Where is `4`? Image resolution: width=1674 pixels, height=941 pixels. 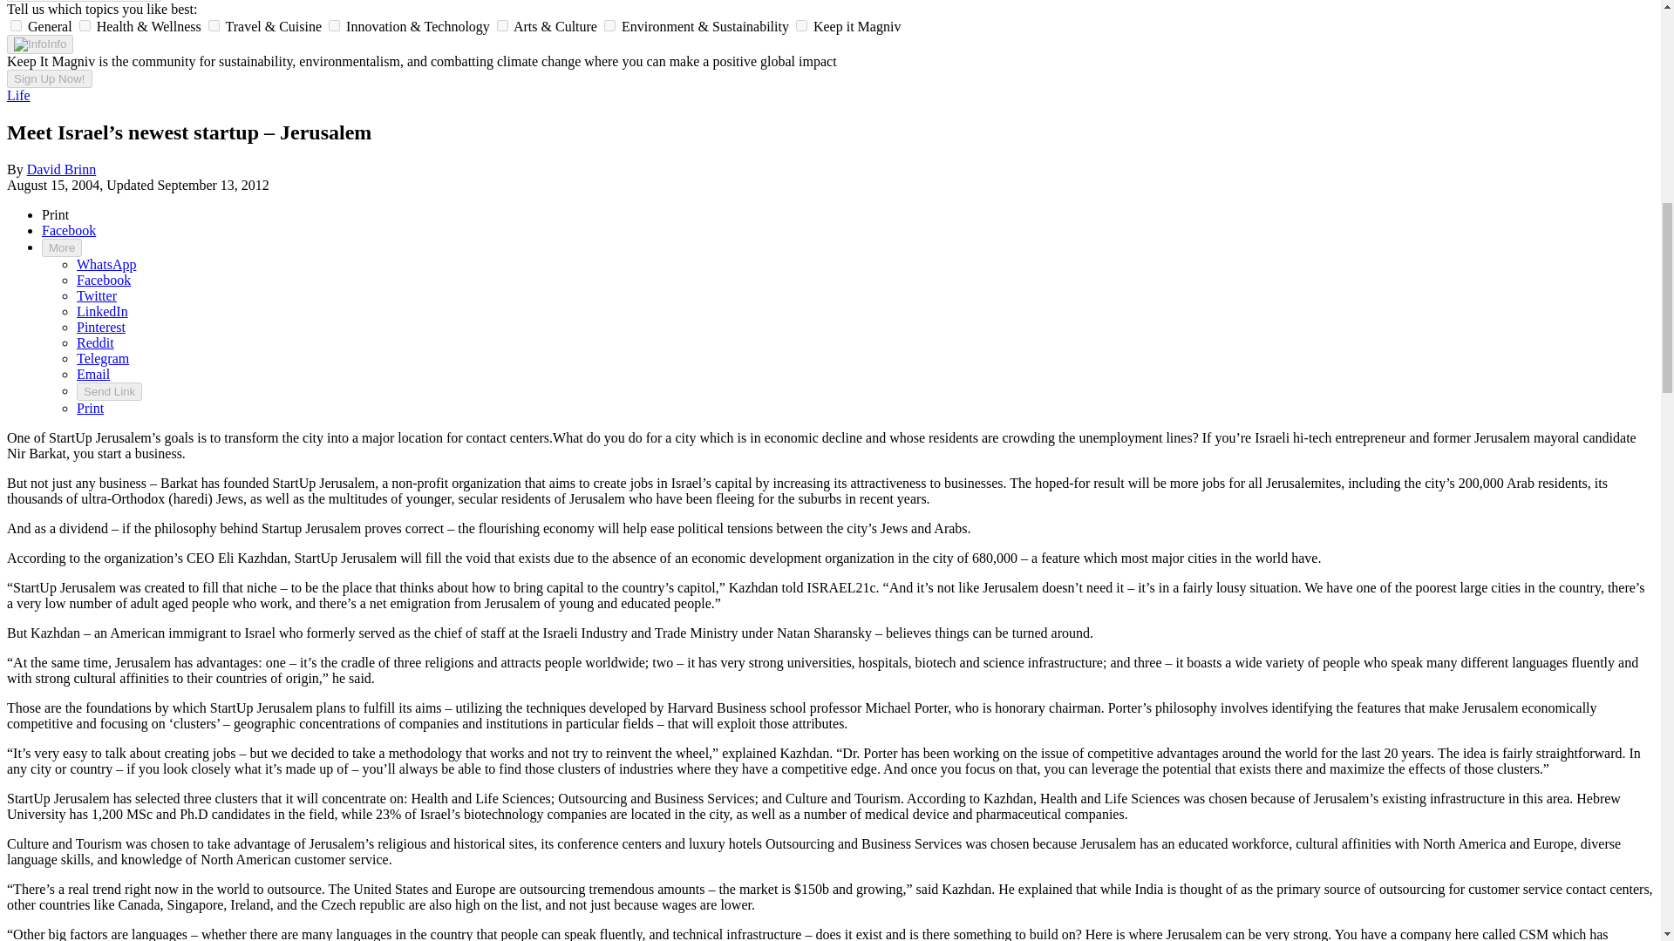 4 is located at coordinates (502, 24).